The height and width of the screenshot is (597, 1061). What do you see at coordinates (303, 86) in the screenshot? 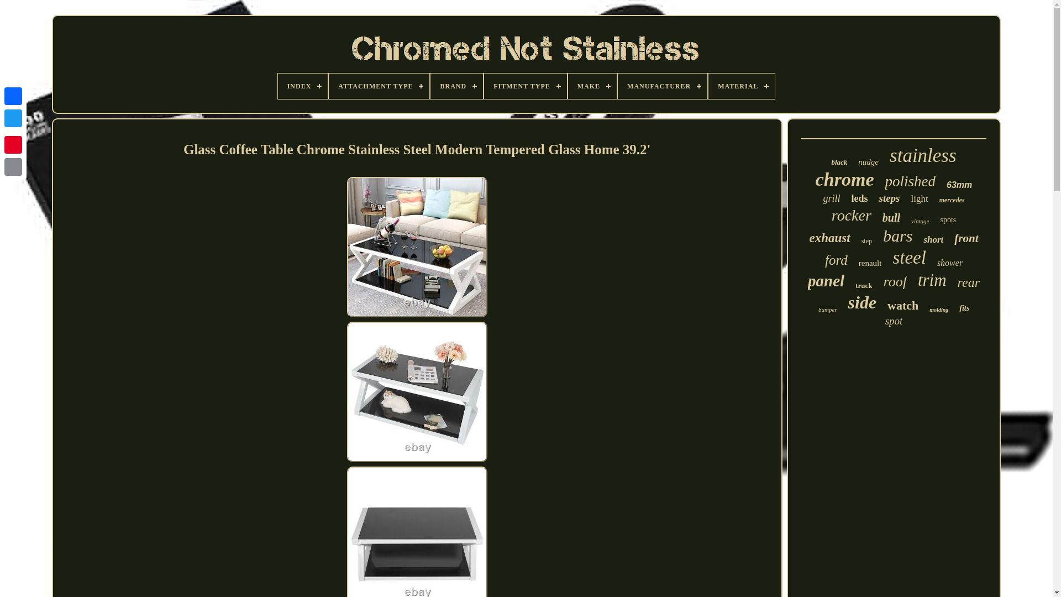
I see `INDEX` at bounding box center [303, 86].